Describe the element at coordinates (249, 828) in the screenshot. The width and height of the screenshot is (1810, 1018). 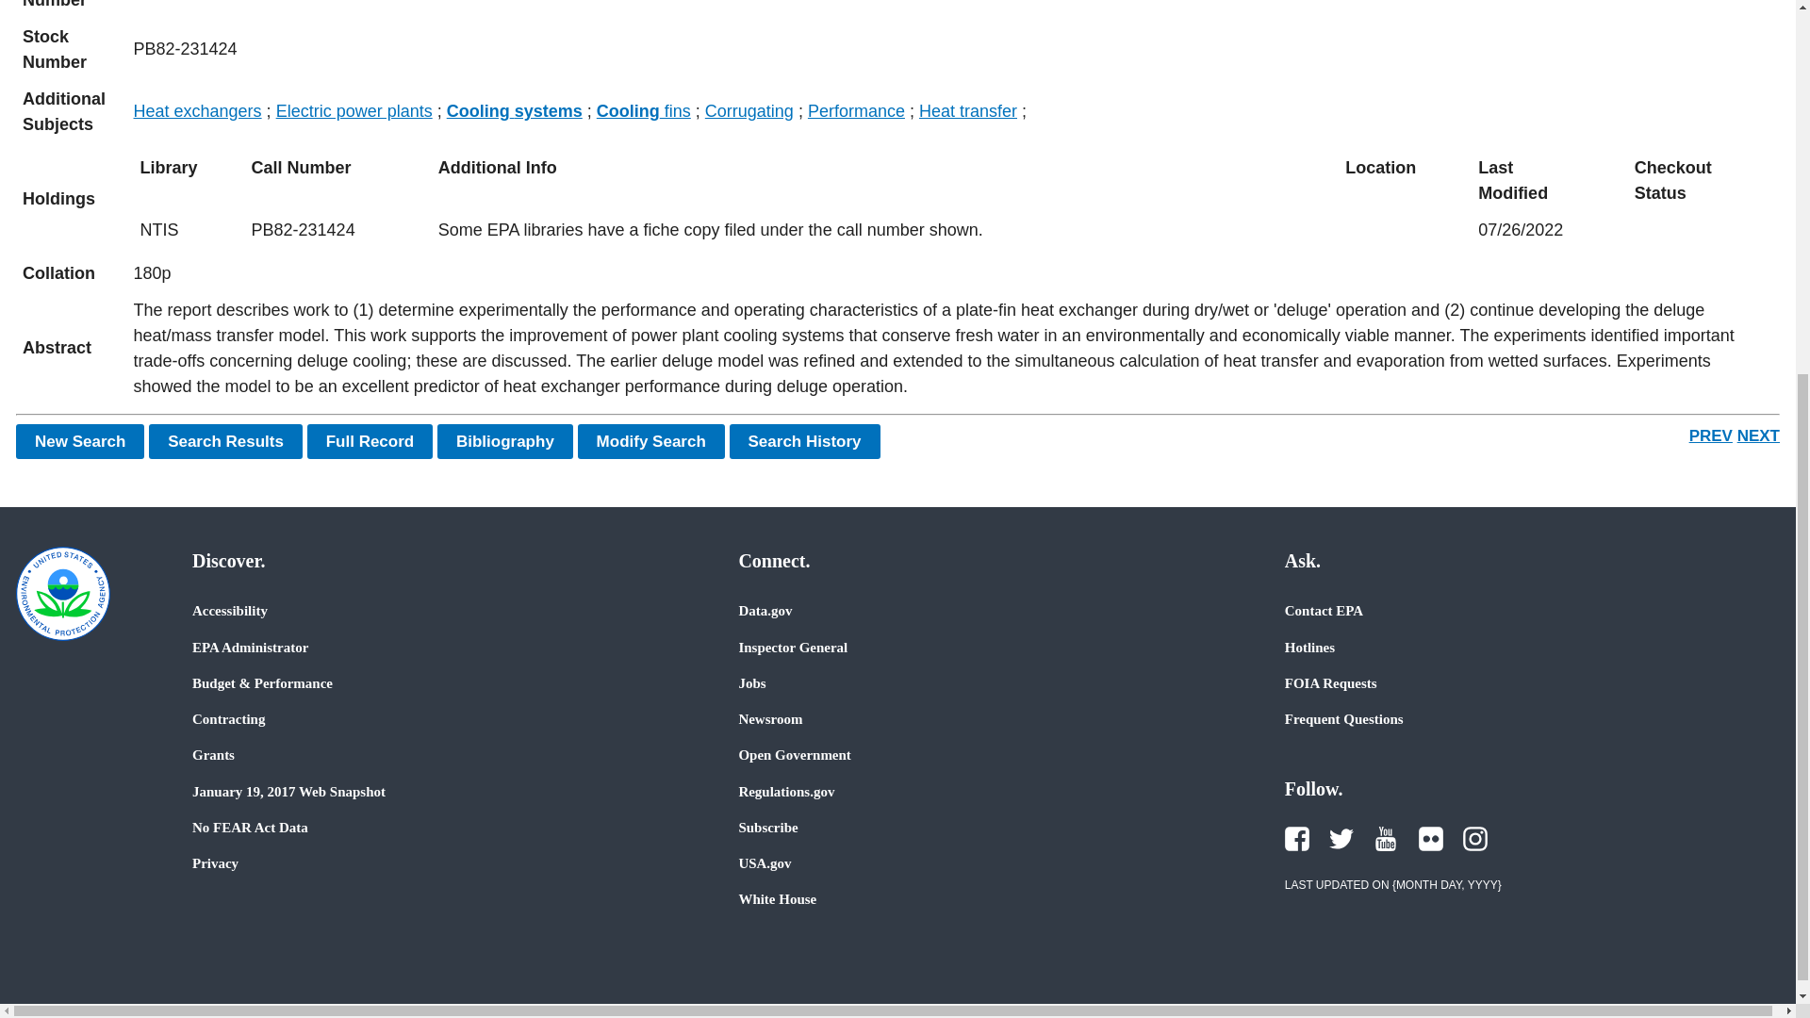
I see `No FEAR Act Data` at that location.